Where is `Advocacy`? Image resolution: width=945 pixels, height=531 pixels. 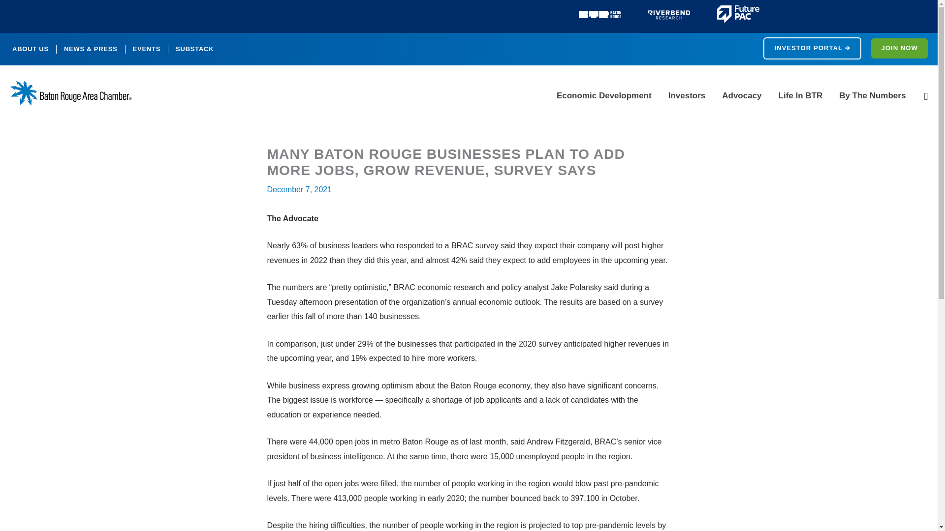
Advocacy is located at coordinates (741, 95).